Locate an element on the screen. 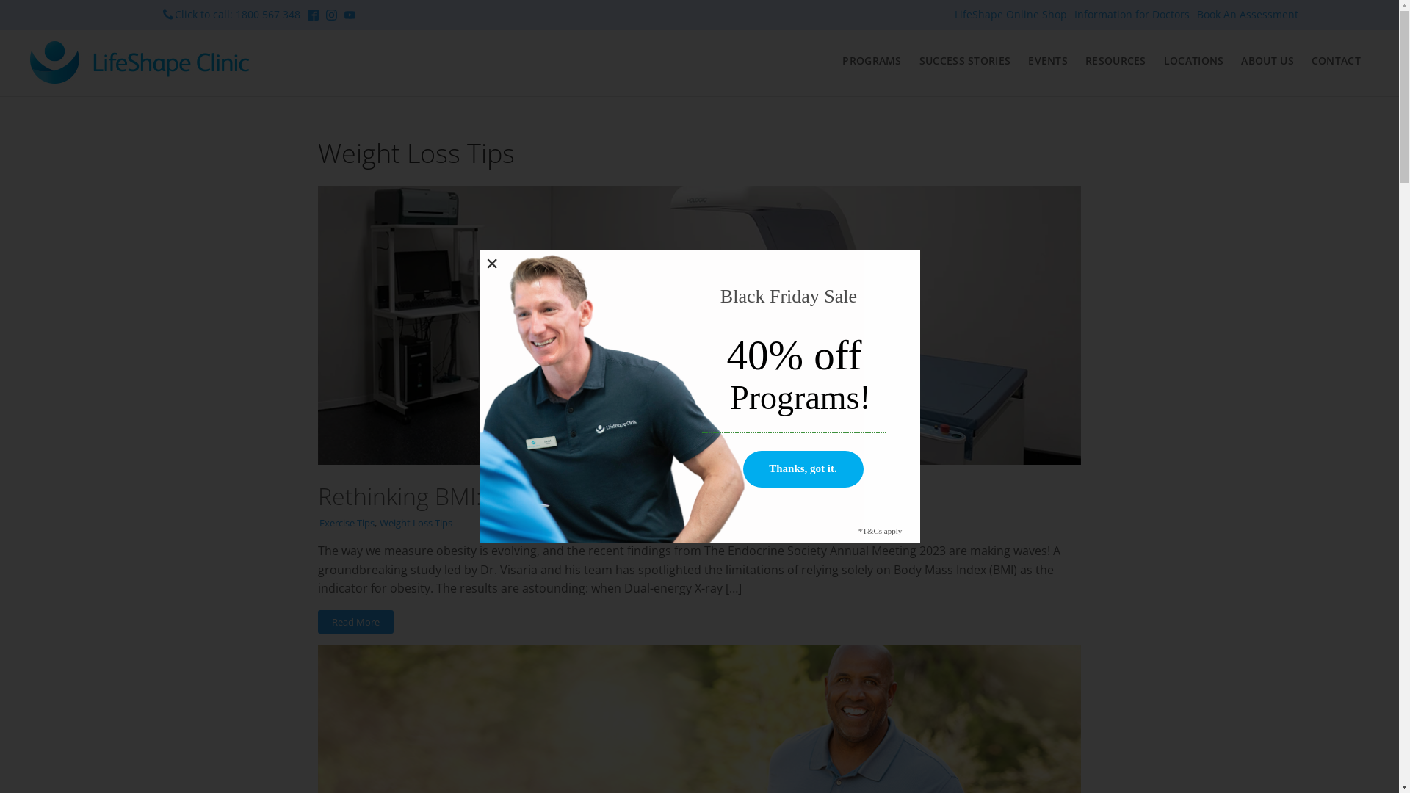 This screenshot has height=793, width=1410. Weight Loss Tips is located at coordinates (416, 523).